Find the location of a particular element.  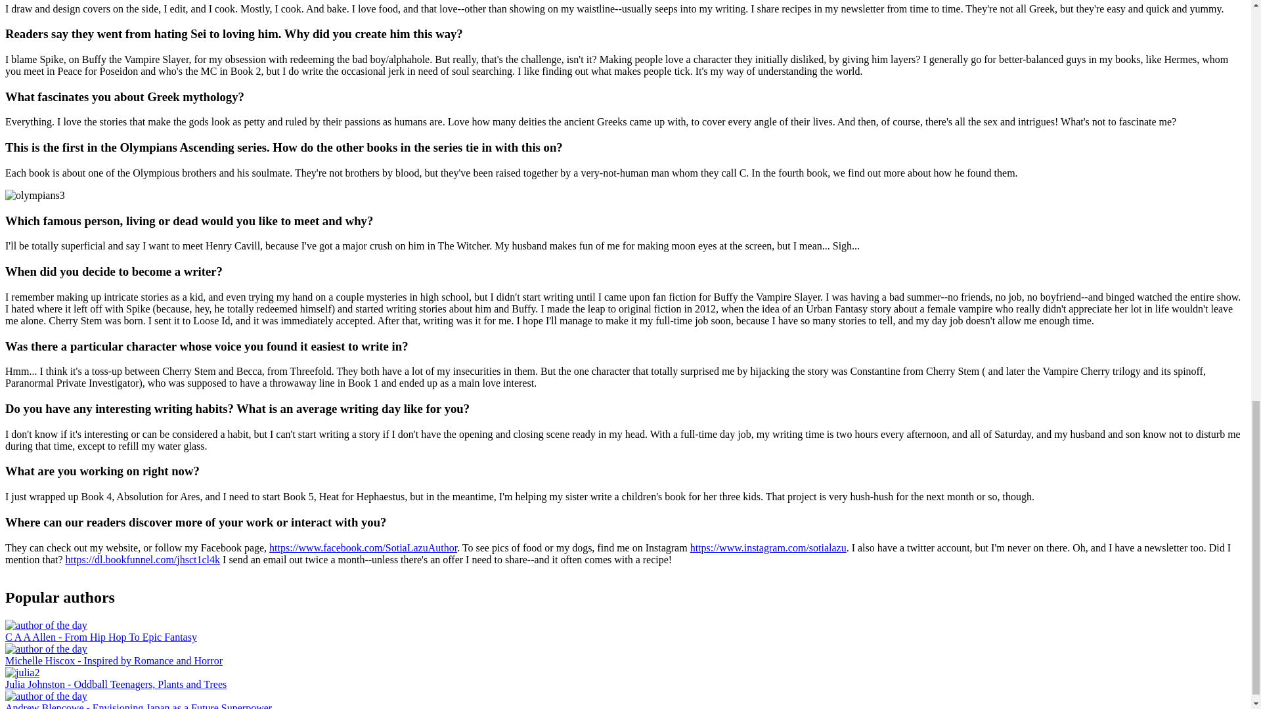

Julia Johnston - Oddball Teenagers, Plants and Trees is located at coordinates (116, 684).